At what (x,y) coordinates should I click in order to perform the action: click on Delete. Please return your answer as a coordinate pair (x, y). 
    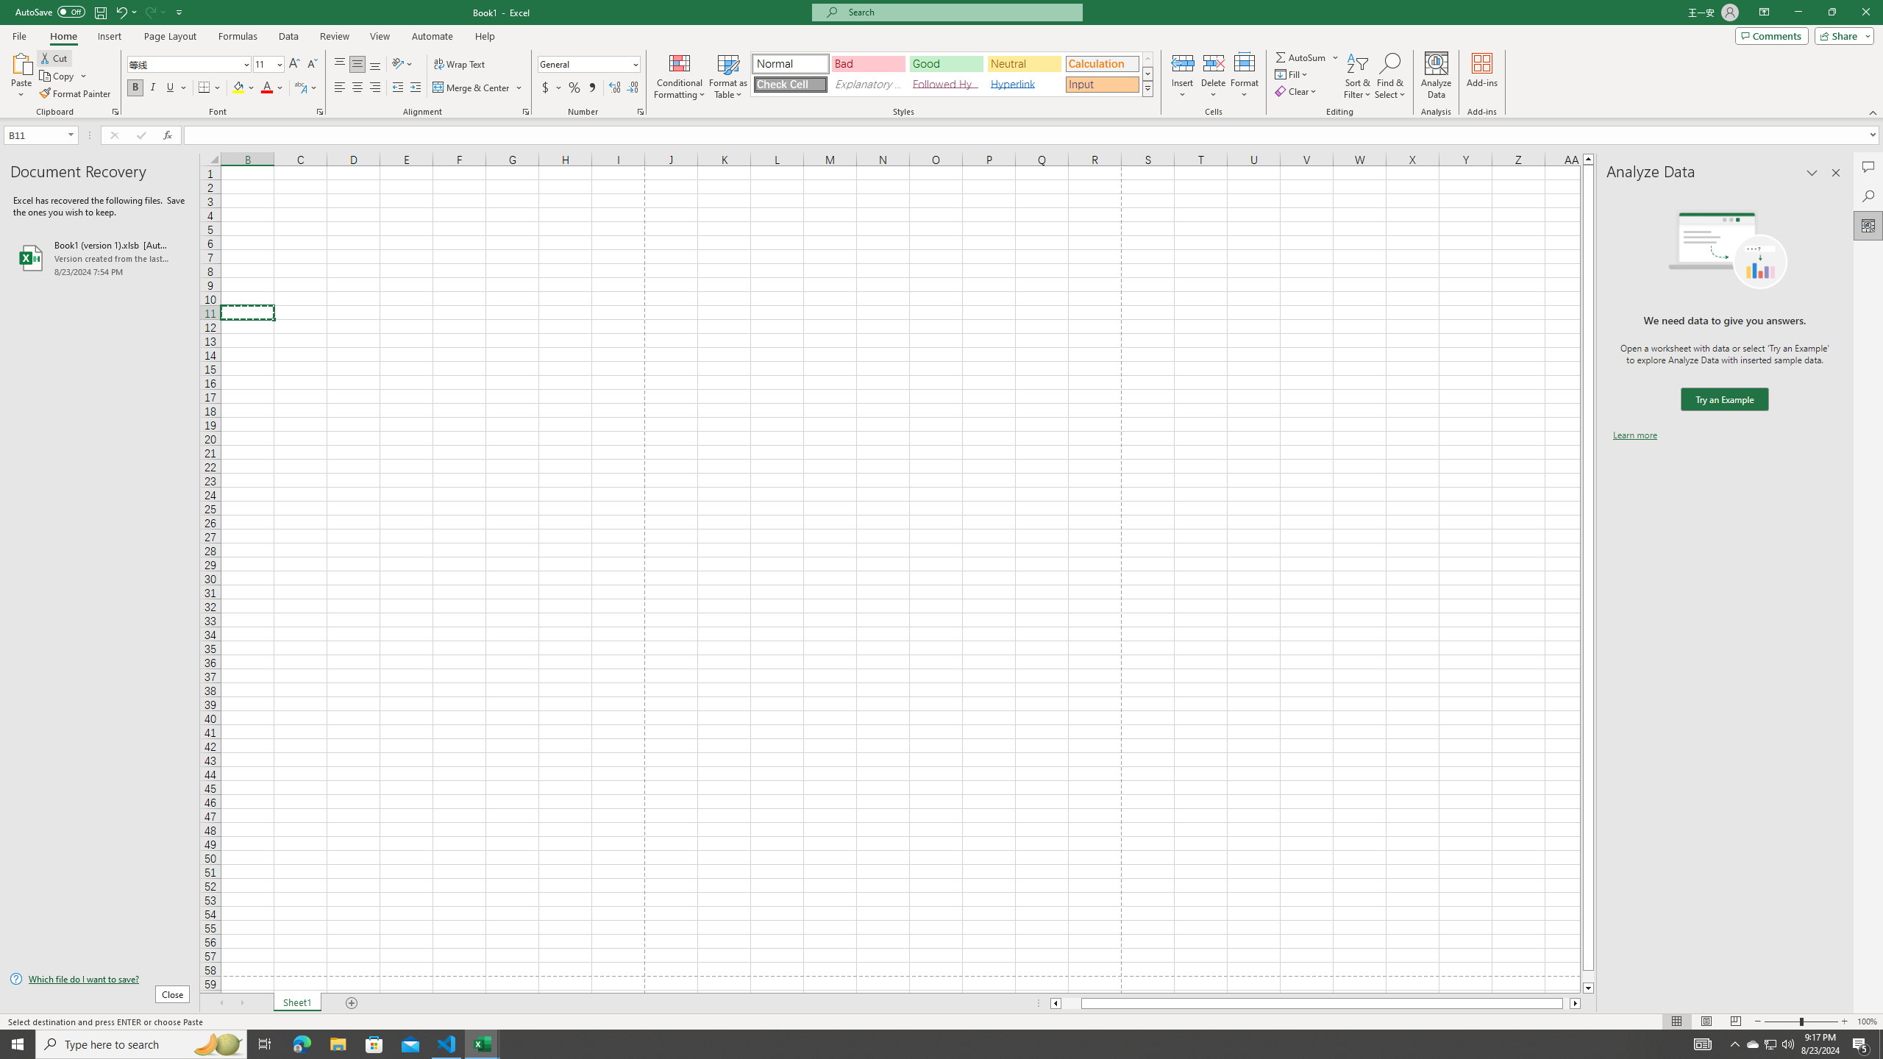
    Looking at the image, I should click on (1214, 76).